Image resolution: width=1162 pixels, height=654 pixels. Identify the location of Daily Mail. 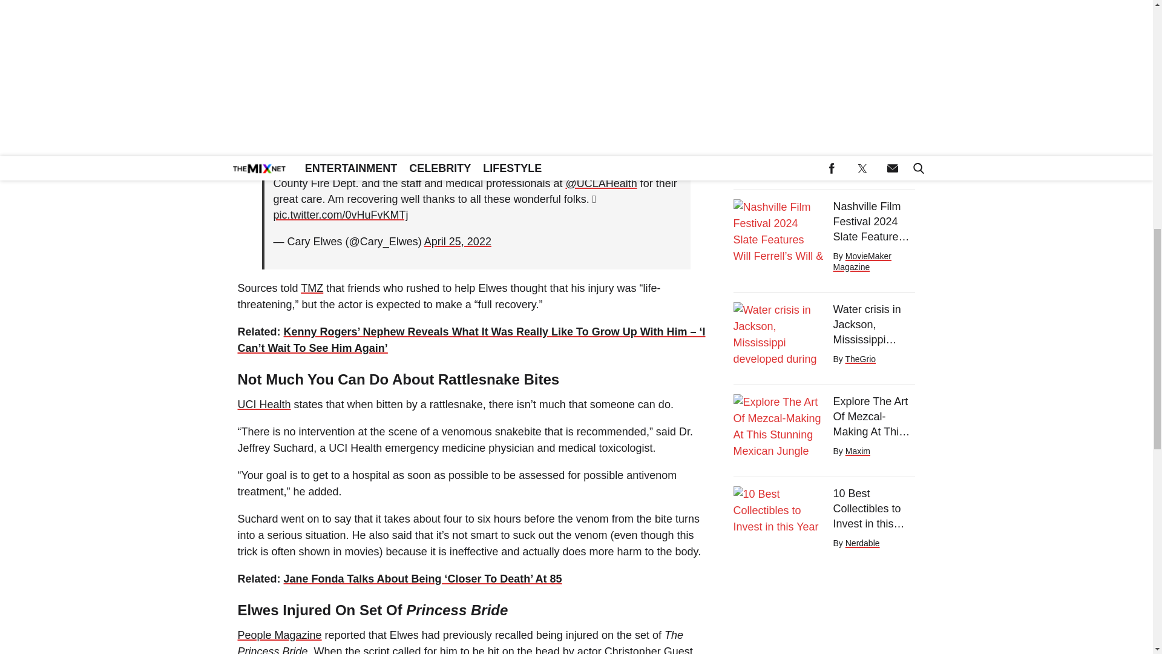
(260, 55).